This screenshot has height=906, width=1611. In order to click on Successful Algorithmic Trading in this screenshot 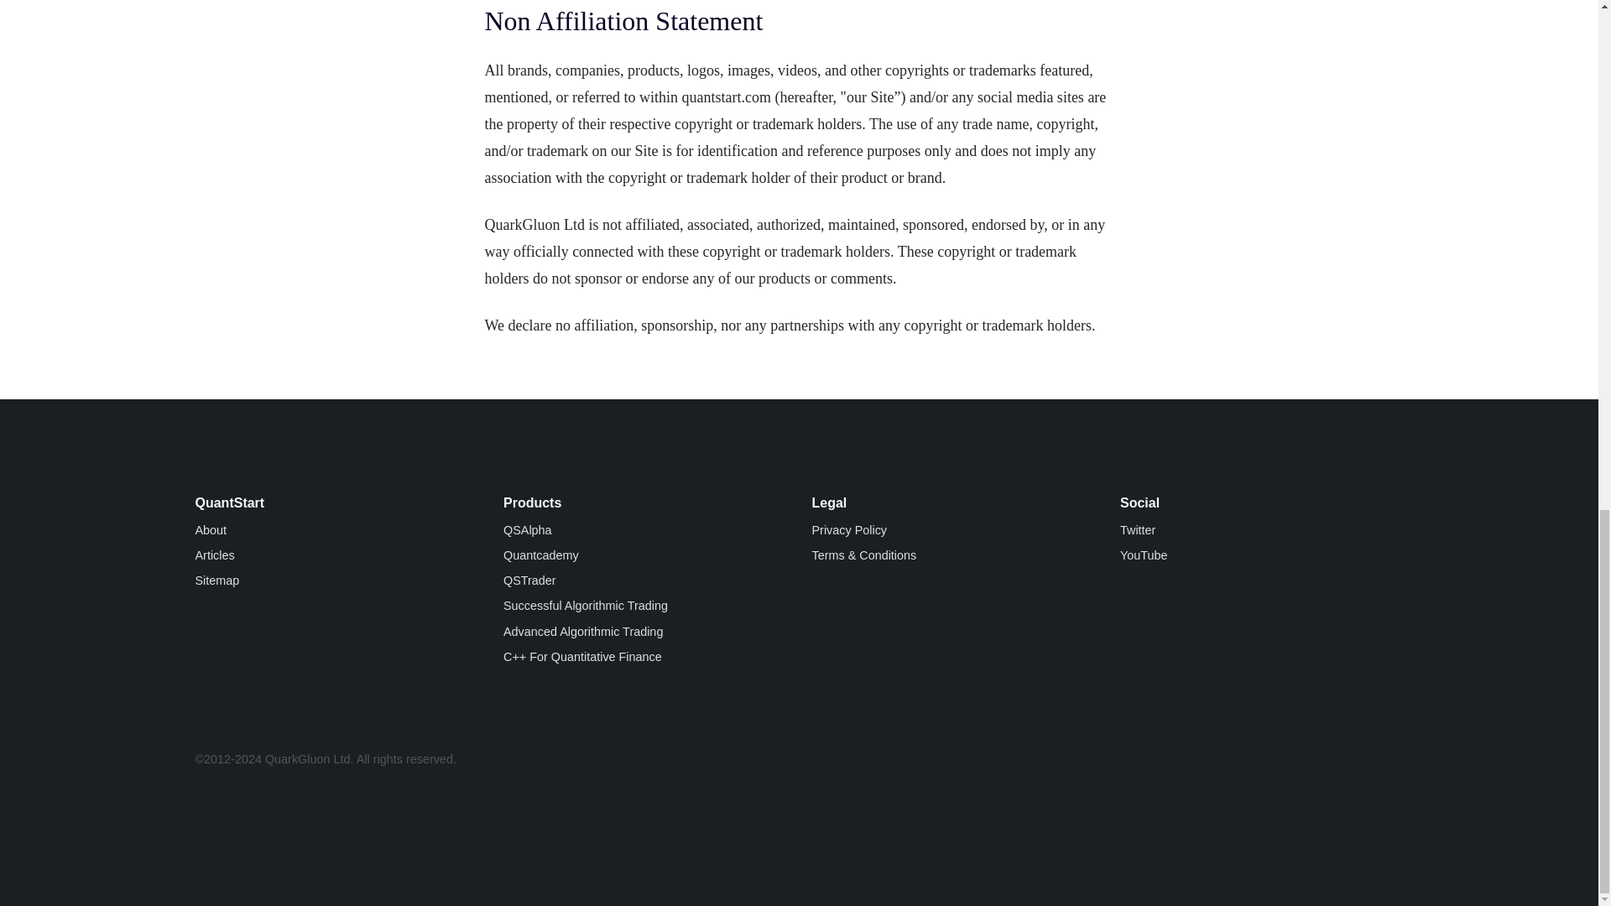, I will do `click(586, 606)`.